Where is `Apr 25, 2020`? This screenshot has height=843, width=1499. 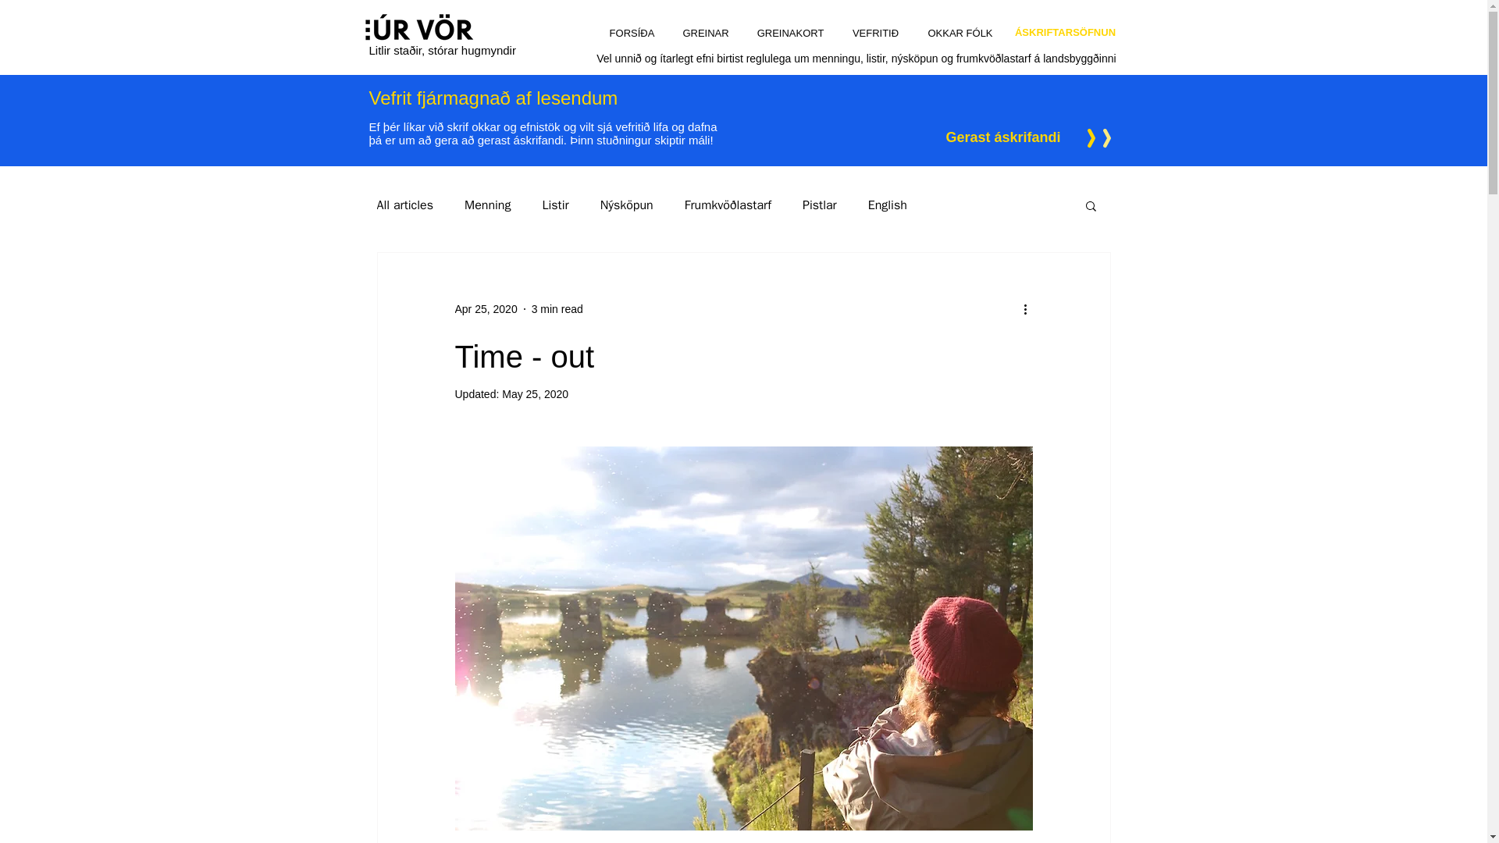 Apr 25, 2020 is located at coordinates (486, 308).